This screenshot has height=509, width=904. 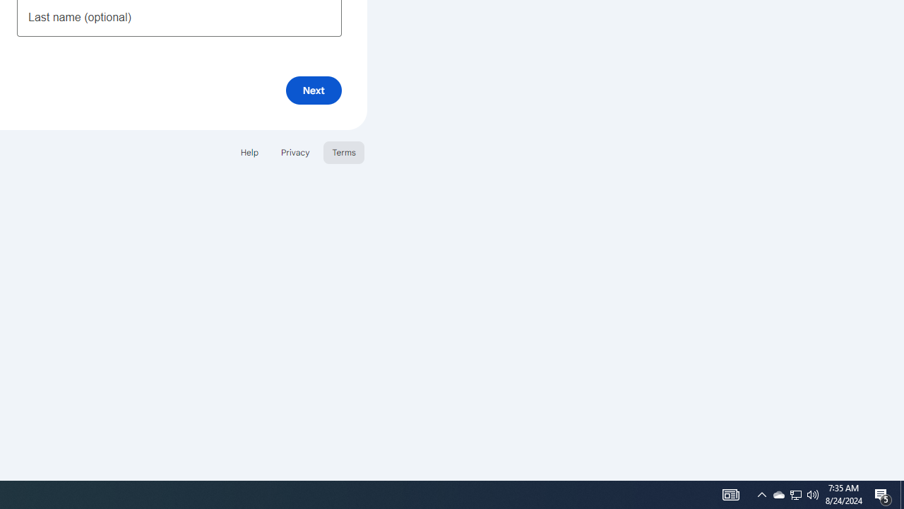 What do you see at coordinates (249, 151) in the screenshot?
I see `Help` at bounding box center [249, 151].